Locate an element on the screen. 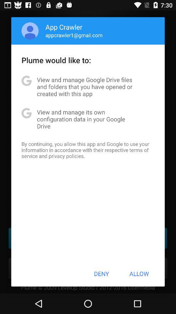  press item above the plume would like is located at coordinates (74, 35).